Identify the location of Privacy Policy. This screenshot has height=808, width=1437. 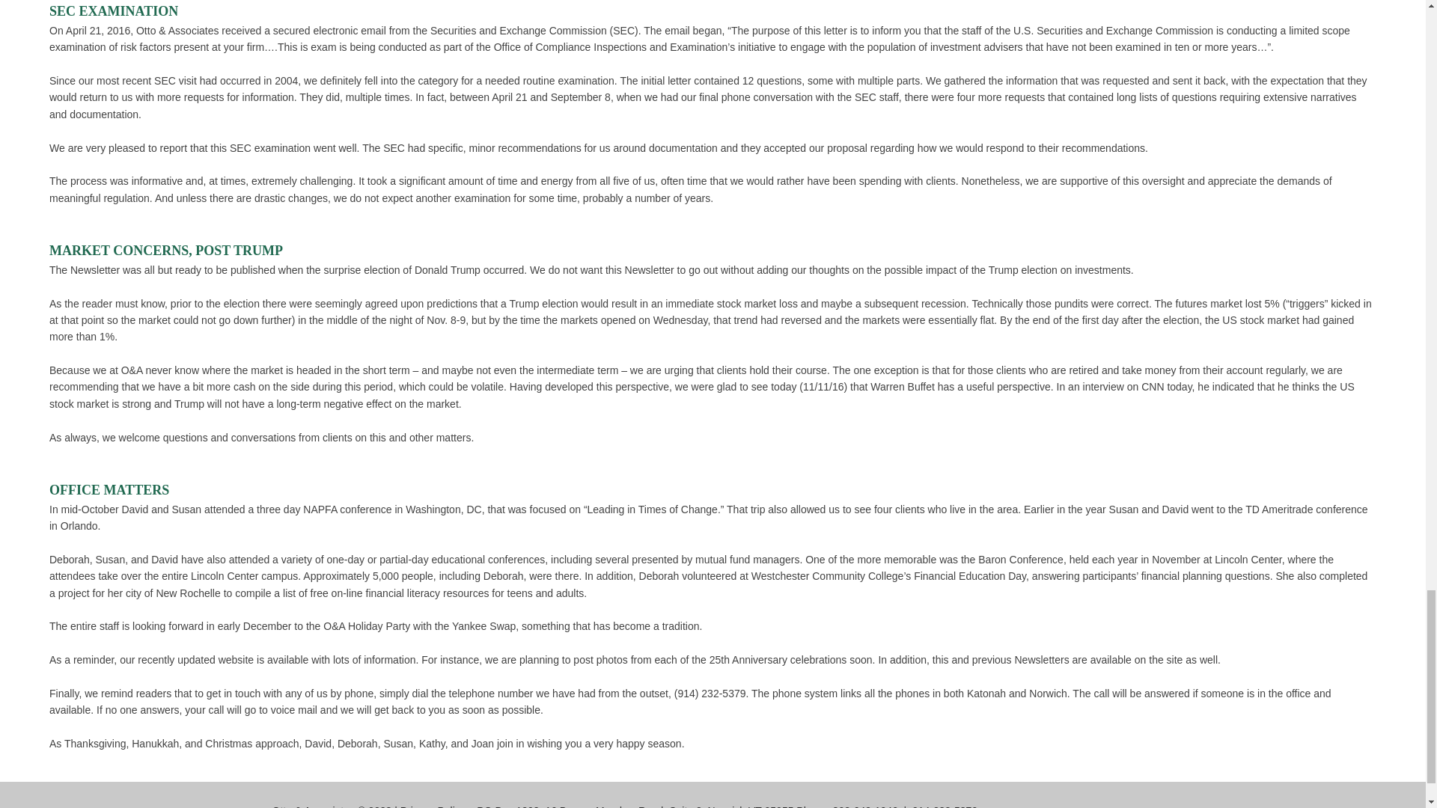
(433, 807).